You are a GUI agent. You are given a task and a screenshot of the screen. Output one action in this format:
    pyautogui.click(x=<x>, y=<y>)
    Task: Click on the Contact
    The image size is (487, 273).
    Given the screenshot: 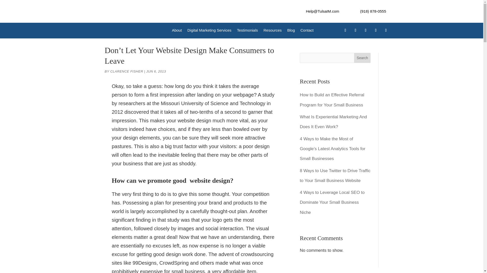 What is the action you would take?
    pyautogui.click(x=307, y=31)
    